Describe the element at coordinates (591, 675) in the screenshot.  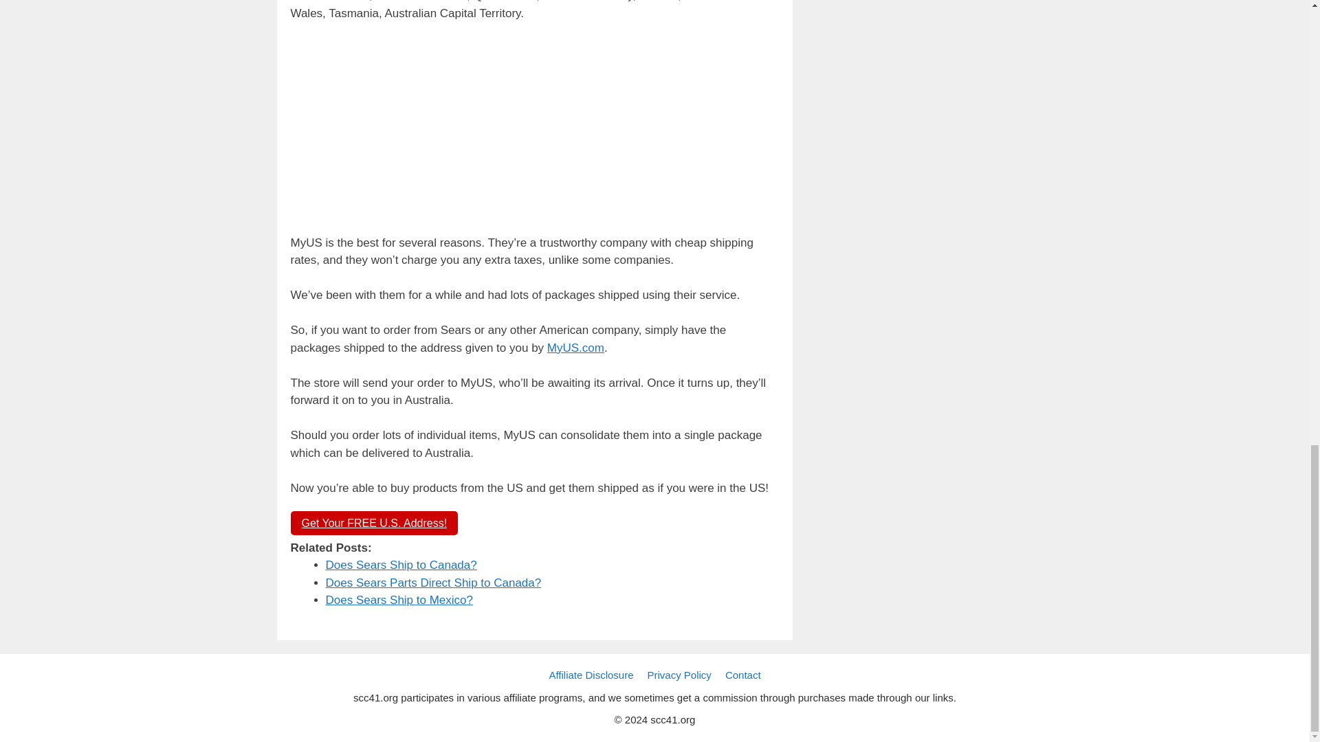
I see `Affiliate Disclosure` at that location.